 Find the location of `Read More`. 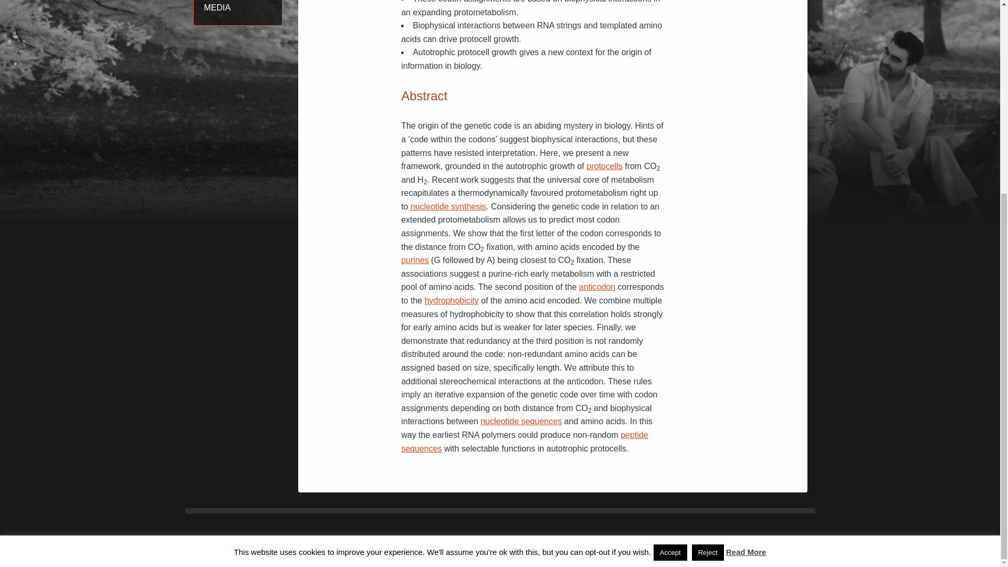

Read More is located at coordinates (745, 264).